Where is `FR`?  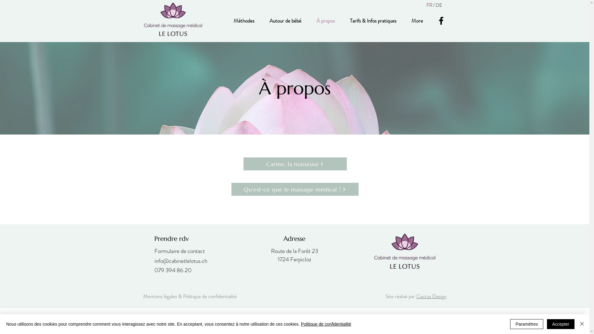
FR is located at coordinates (430, 5).